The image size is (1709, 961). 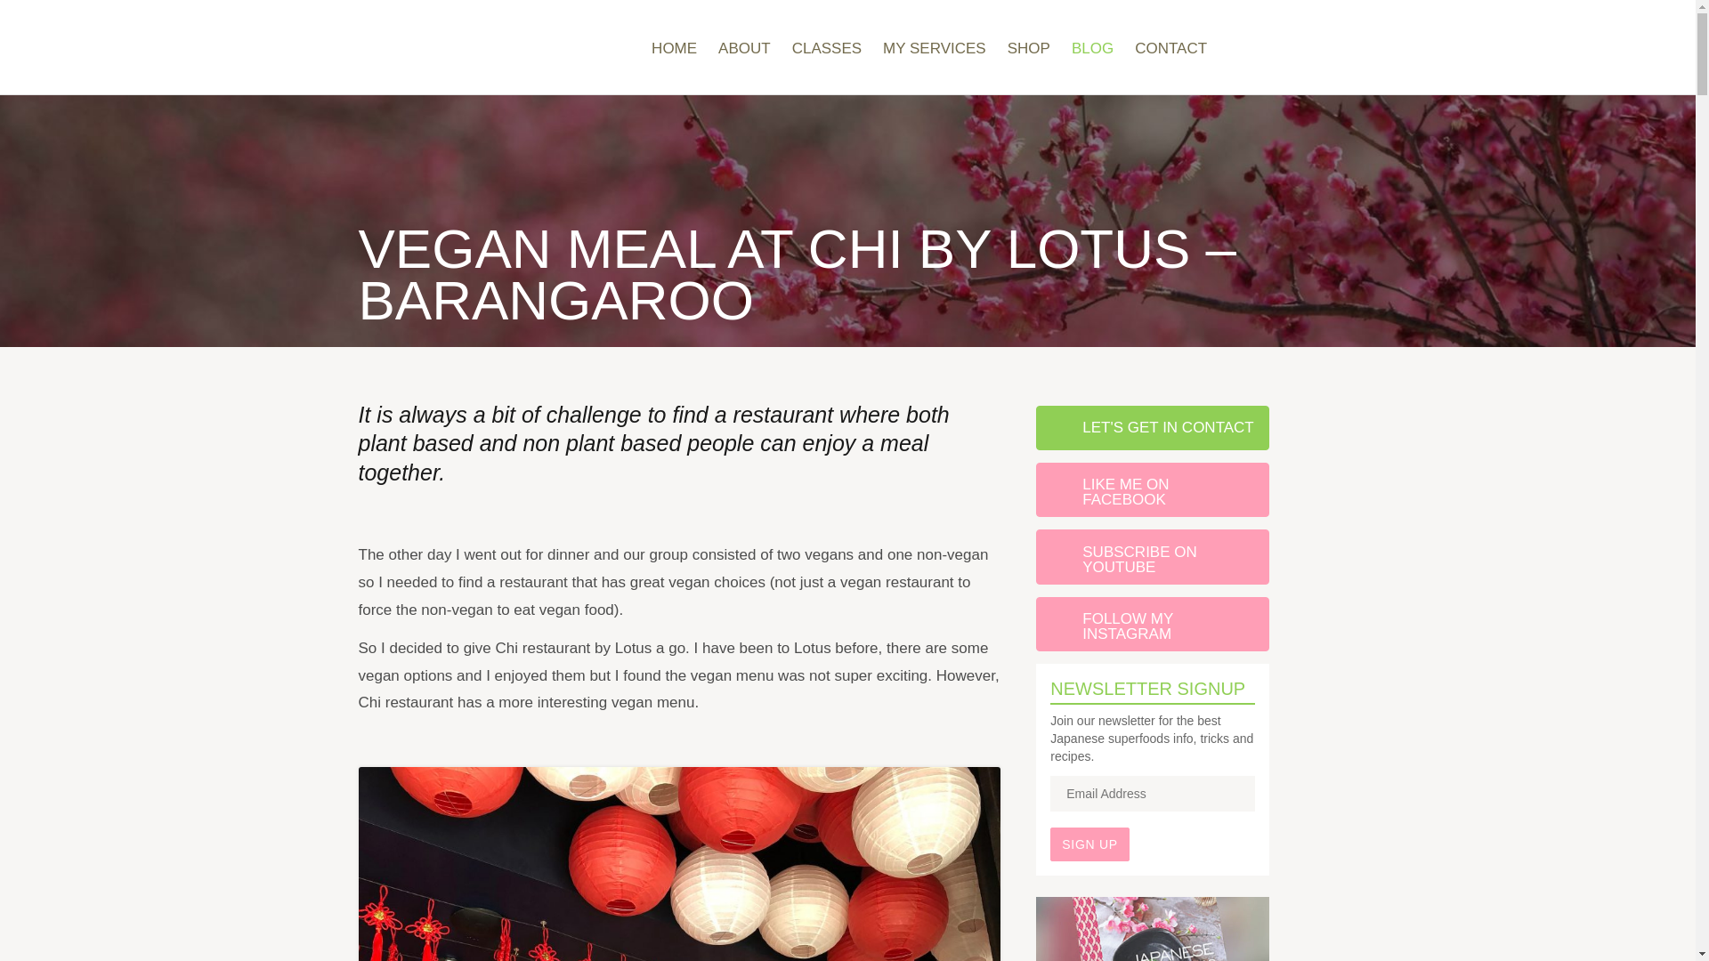 I want to click on Sign Up, so click(x=1089, y=844).